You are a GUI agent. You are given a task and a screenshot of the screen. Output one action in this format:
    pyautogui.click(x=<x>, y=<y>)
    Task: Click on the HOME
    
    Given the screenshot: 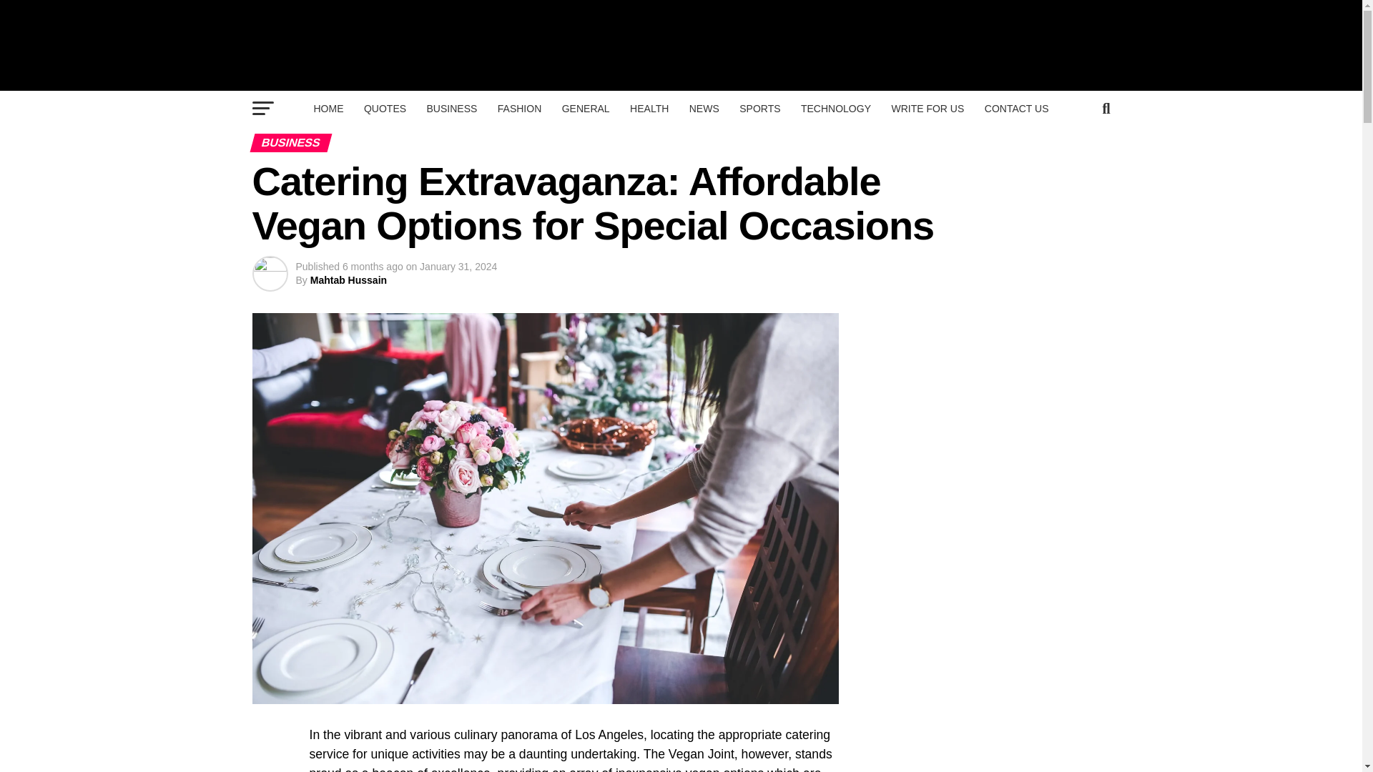 What is the action you would take?
    pyautogui.click(x=328, y=109)
    